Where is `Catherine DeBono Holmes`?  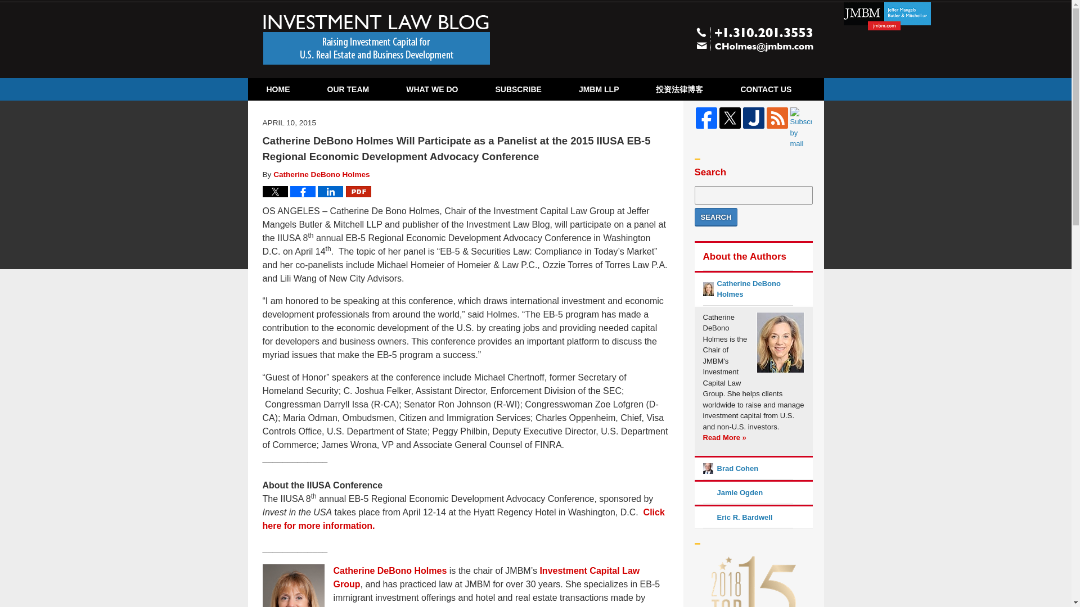 Catherine DeBono Holmes is located at coordinates (321, 174).